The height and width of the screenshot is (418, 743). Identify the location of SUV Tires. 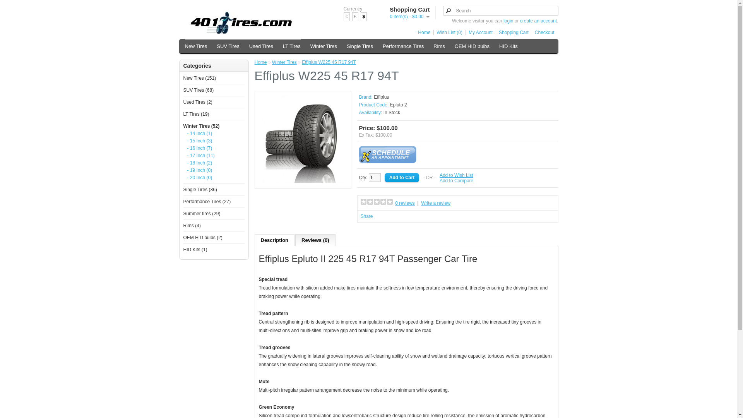
(228, 46).